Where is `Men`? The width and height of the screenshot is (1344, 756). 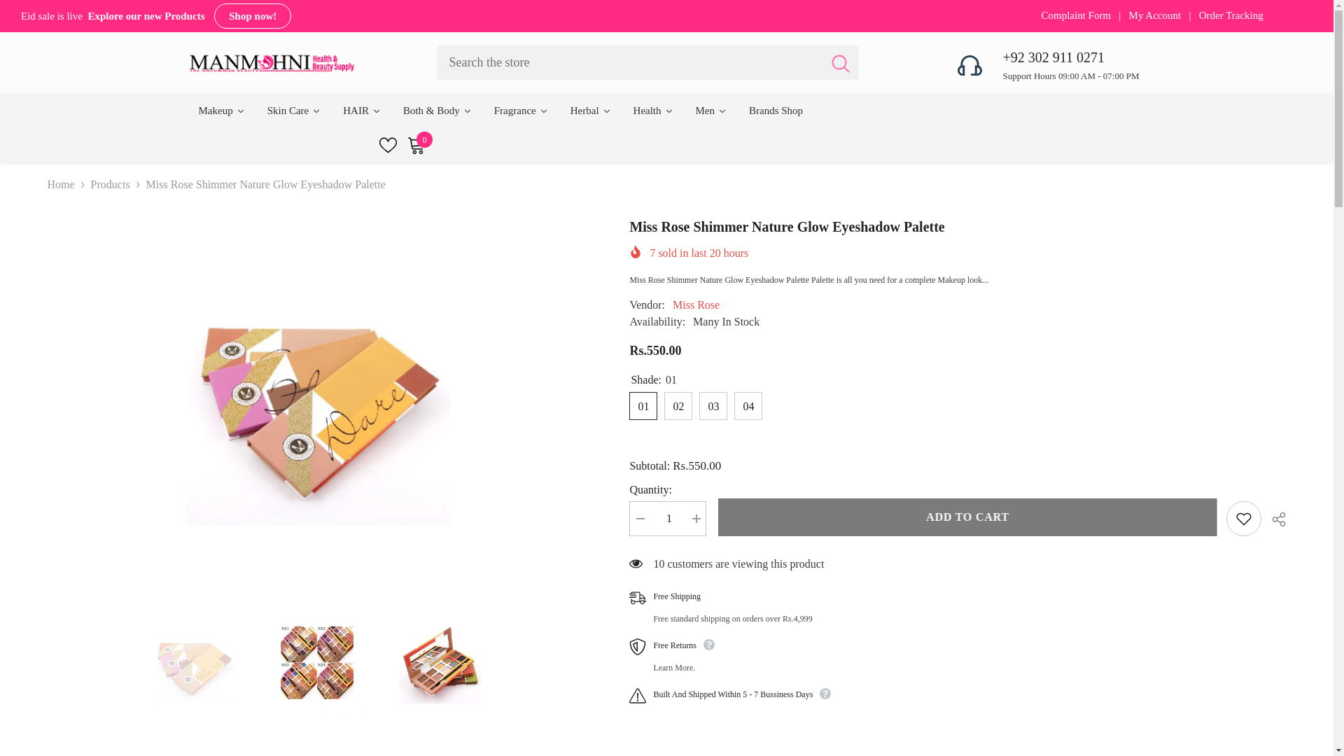 Men is located at coordinates (711, 110).